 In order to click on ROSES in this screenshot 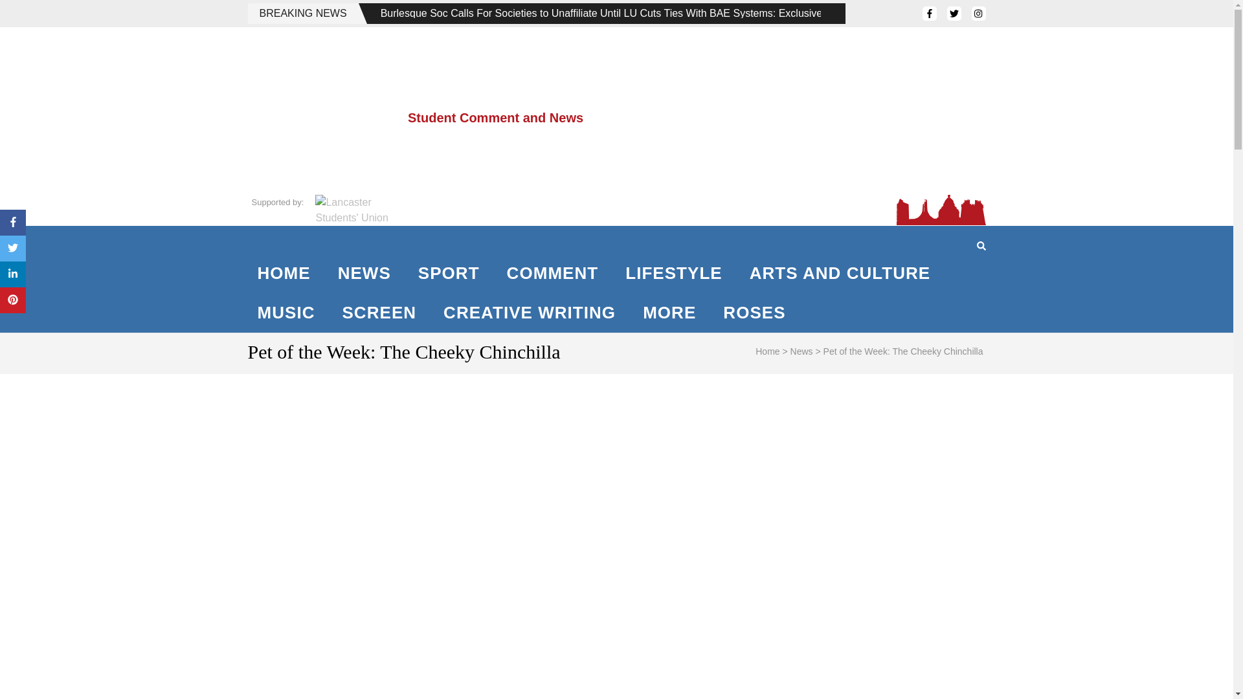, I will do `click(754, 313)`.